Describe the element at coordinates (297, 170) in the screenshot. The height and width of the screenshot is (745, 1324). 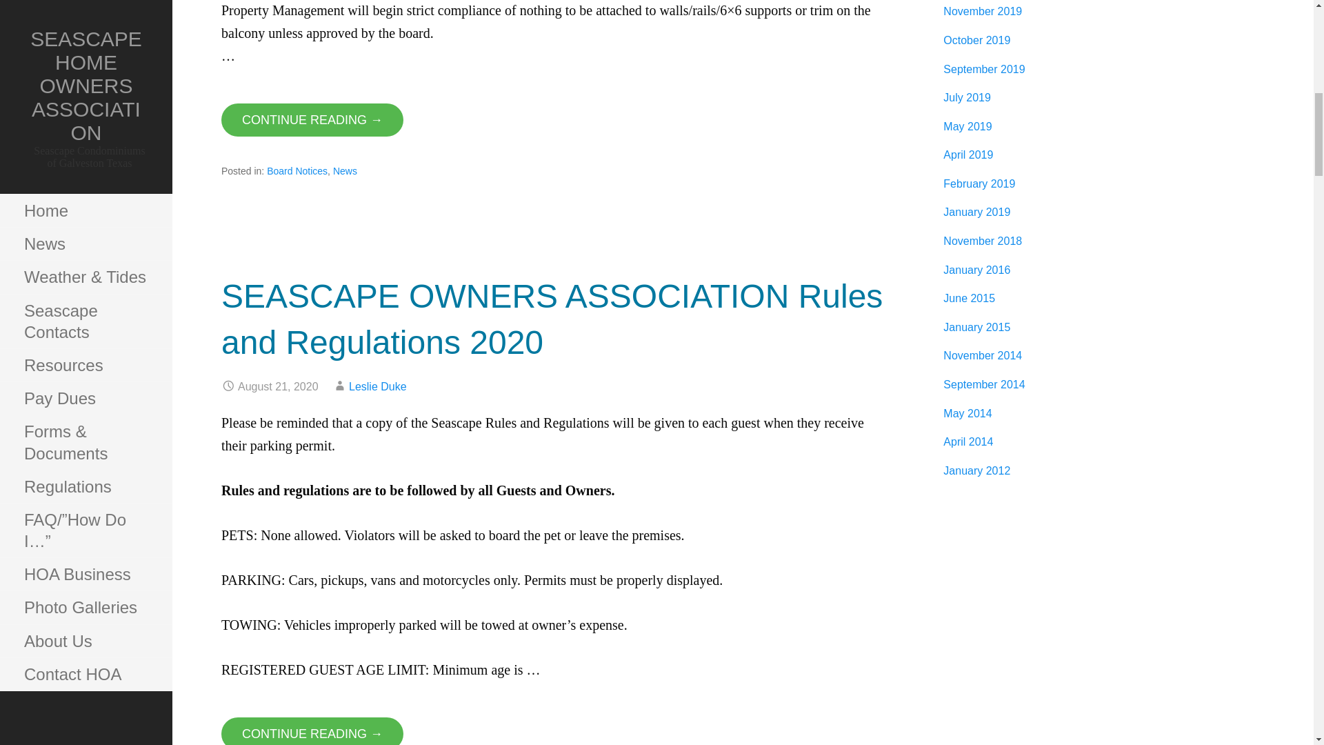
I see `Board Notices` at that location.